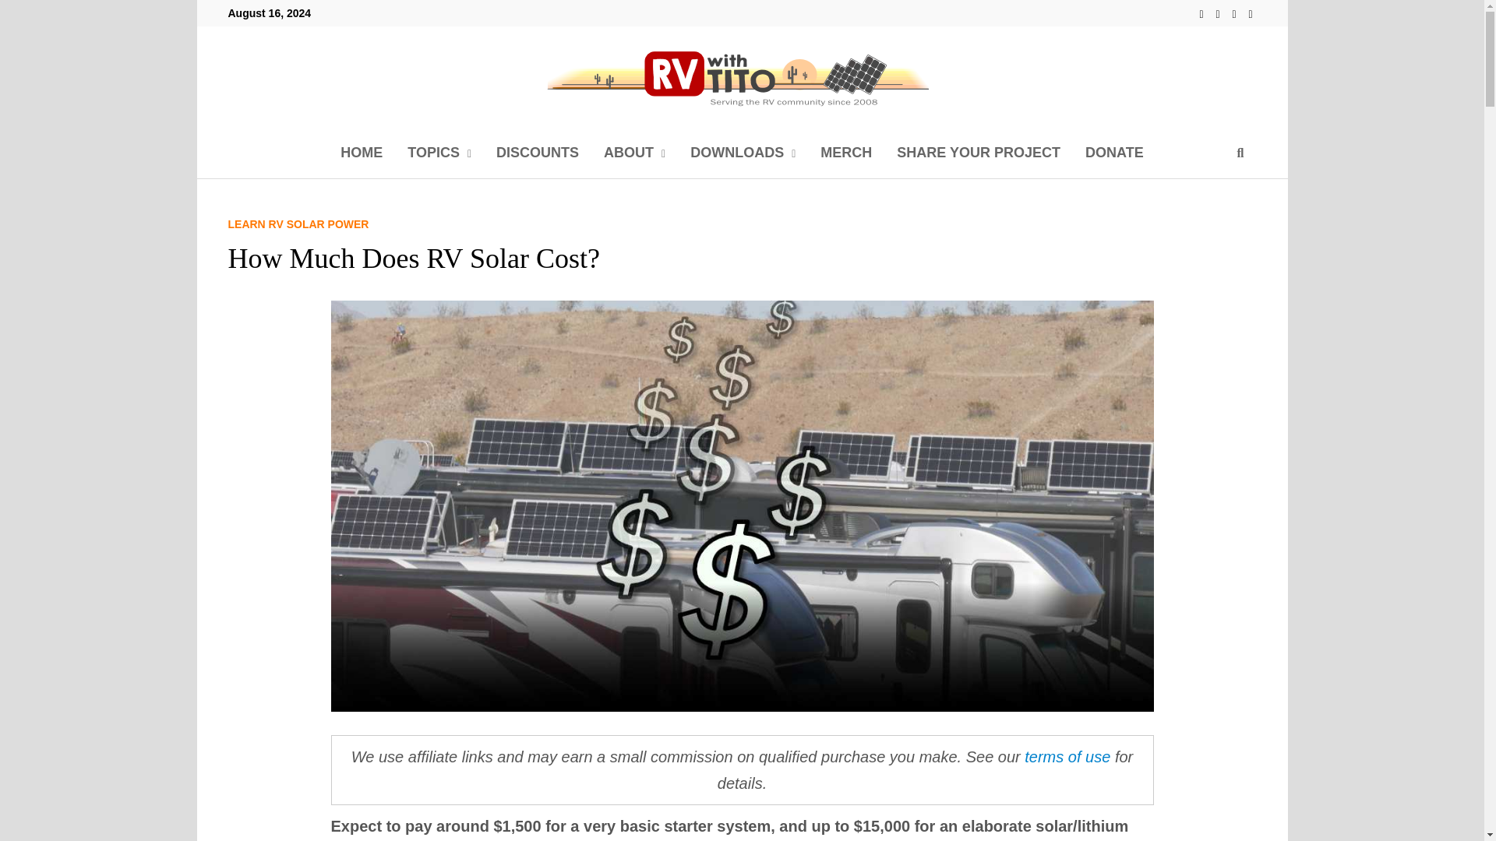  Describe the element at coordinates (1236, 12) in the screenshot. I see `Twitter` at that location.